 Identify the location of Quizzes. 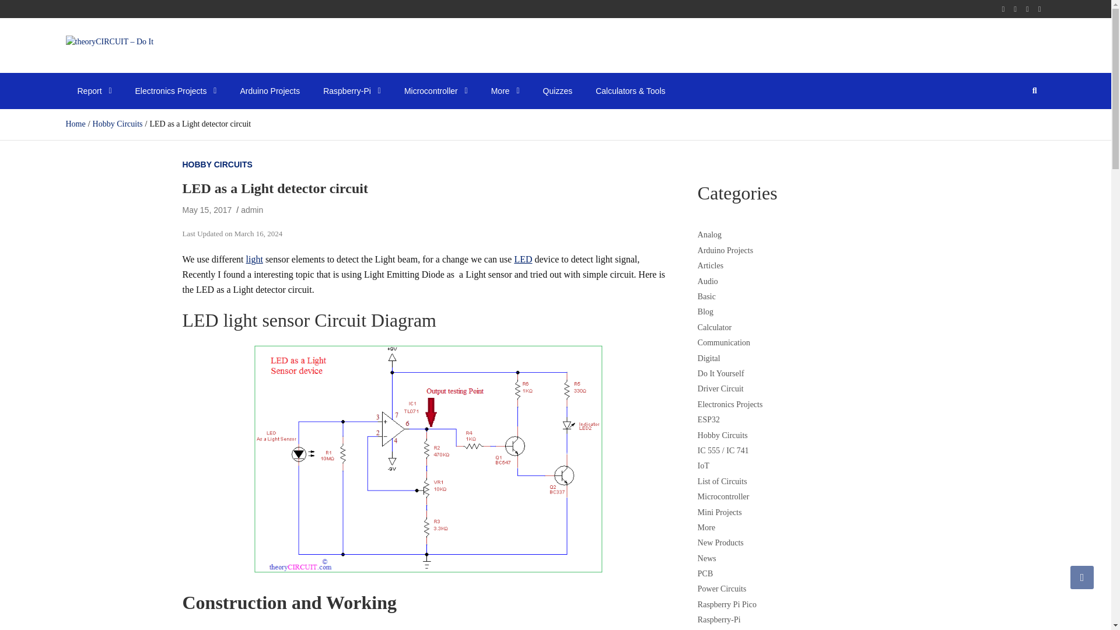
(558, 91).